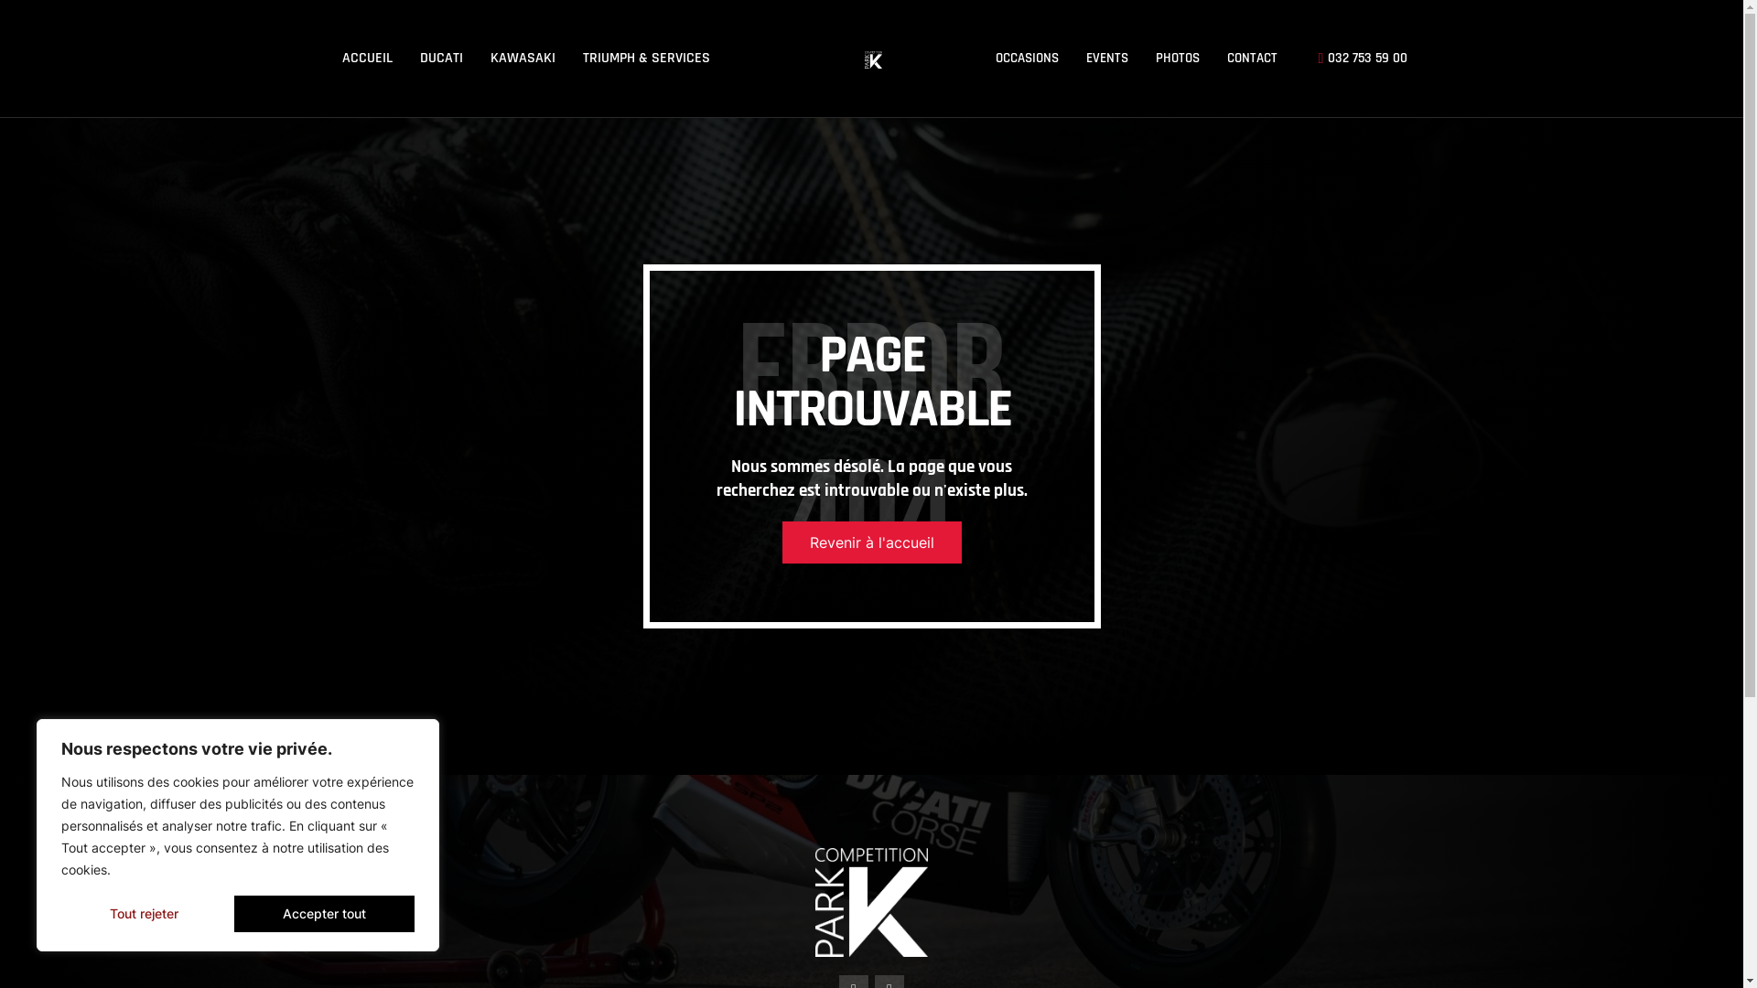 The width and height of the screenshot is (1757, 988). I want to click on Accepter tout, so click(324, 914).